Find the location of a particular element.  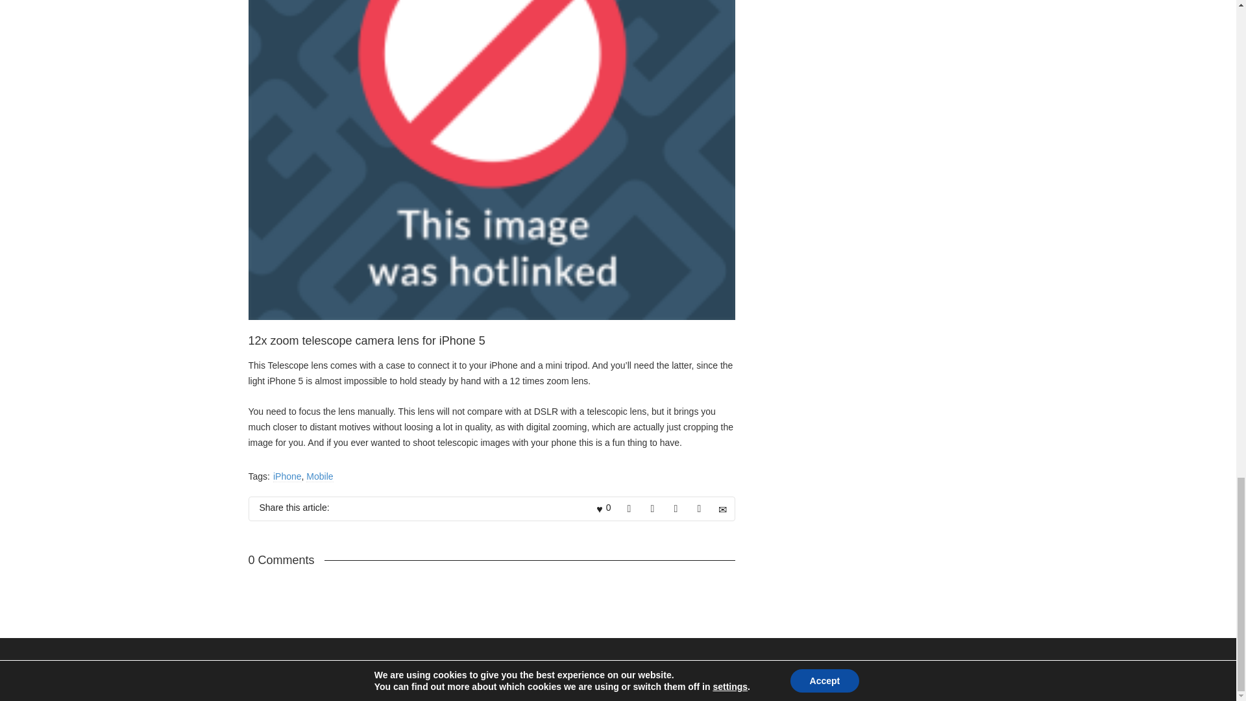

iPhone is located at coordinates (287, 476).